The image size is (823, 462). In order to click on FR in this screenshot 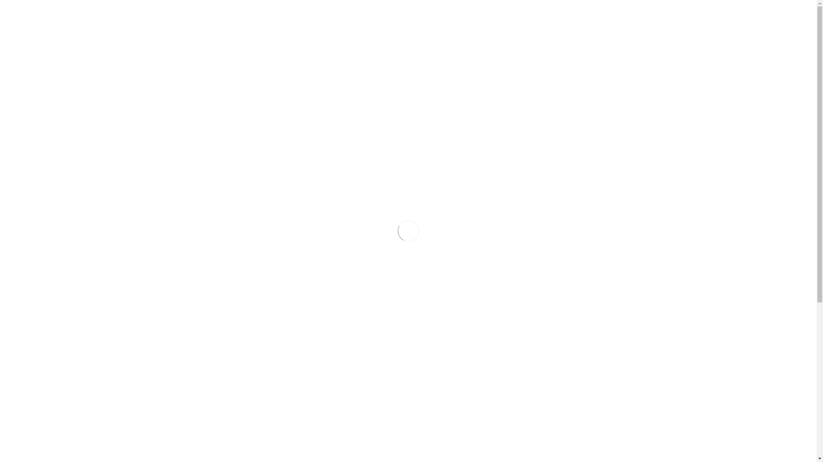, I will do `click(593, 22)`.